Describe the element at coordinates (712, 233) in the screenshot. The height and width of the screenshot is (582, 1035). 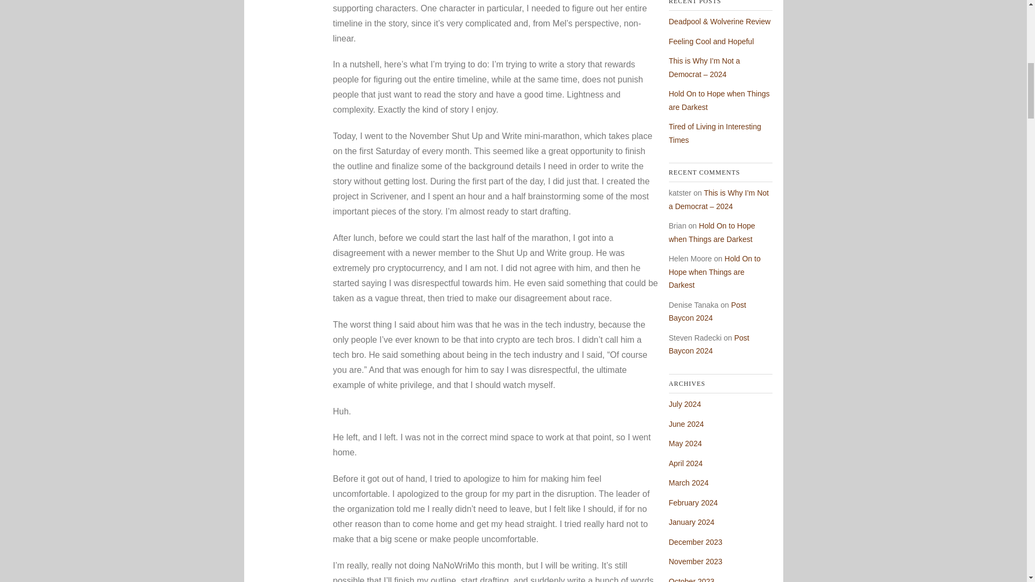
I see `Hold On to Hope when Things are Darkest` at that location.